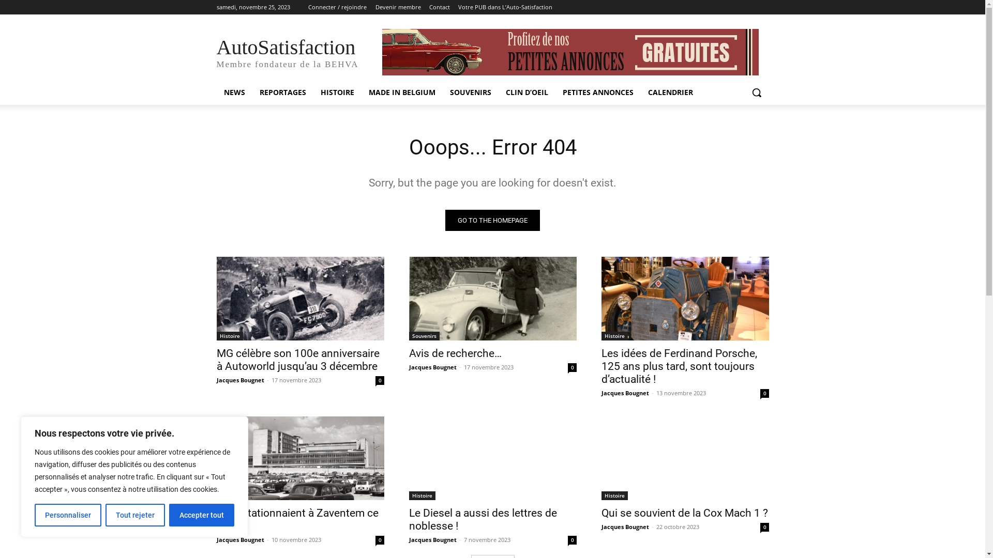  What do you see at coordinates (283, 92) in the screenshot?
I see `REPORTAGES` at bounding box center [283, 92].